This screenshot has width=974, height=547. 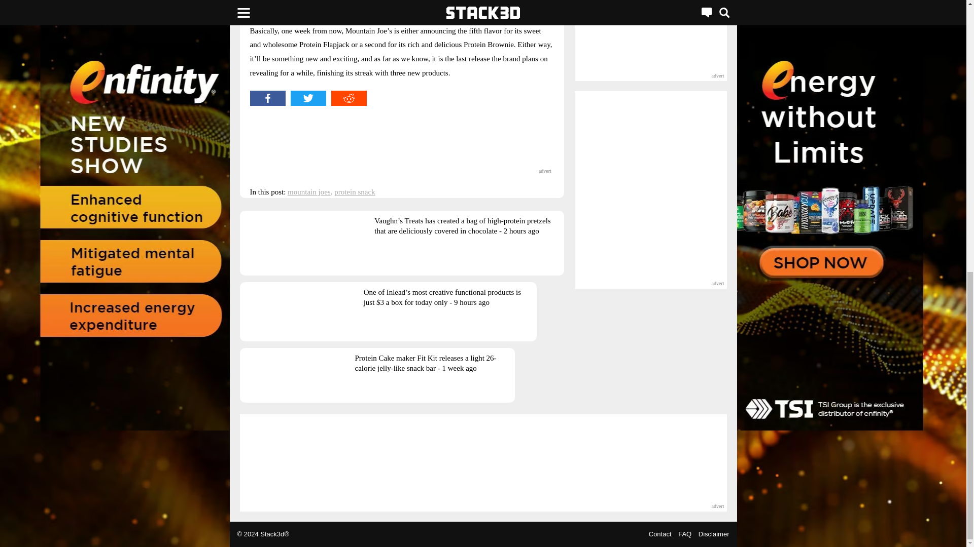 What do you see at coordinates (309, 191) in the screenshot?
I see `mountain joes` at bounding box center [309, 191].